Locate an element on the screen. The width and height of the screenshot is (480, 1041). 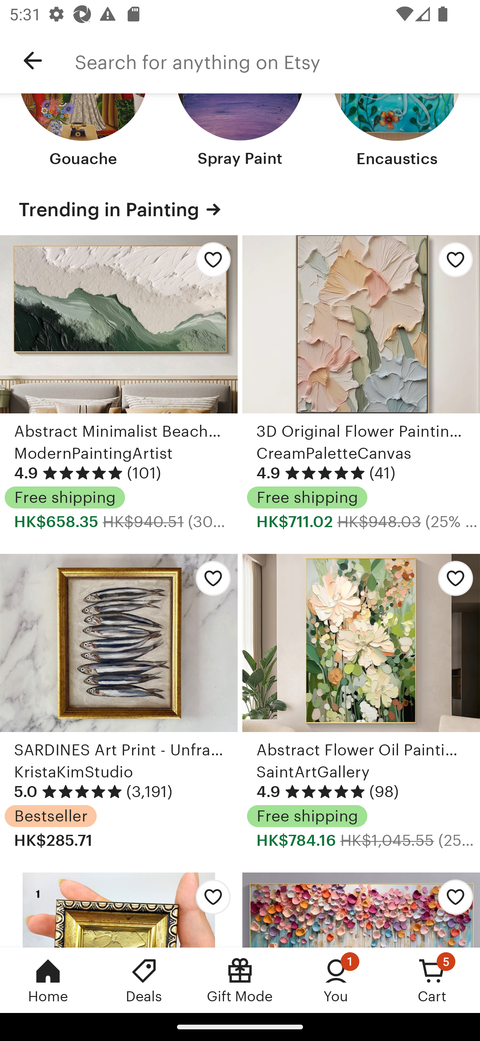
Encaustics is located at coordinates (397, 131).